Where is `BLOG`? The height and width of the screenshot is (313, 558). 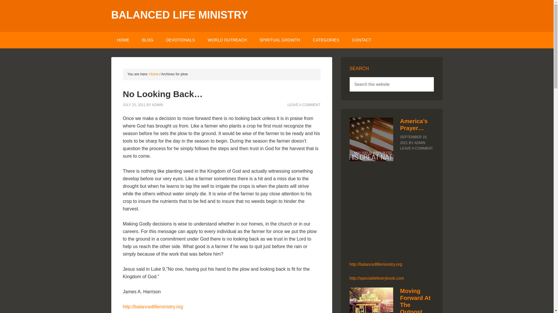
BLOG is located at coordinates (148, 40).